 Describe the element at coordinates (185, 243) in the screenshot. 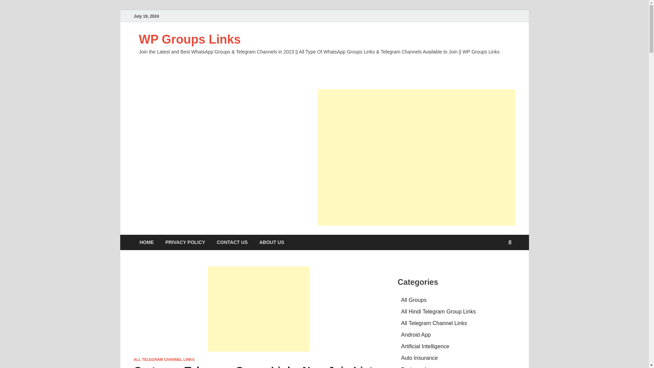

I see `PRIVACY POLICY` at that location.